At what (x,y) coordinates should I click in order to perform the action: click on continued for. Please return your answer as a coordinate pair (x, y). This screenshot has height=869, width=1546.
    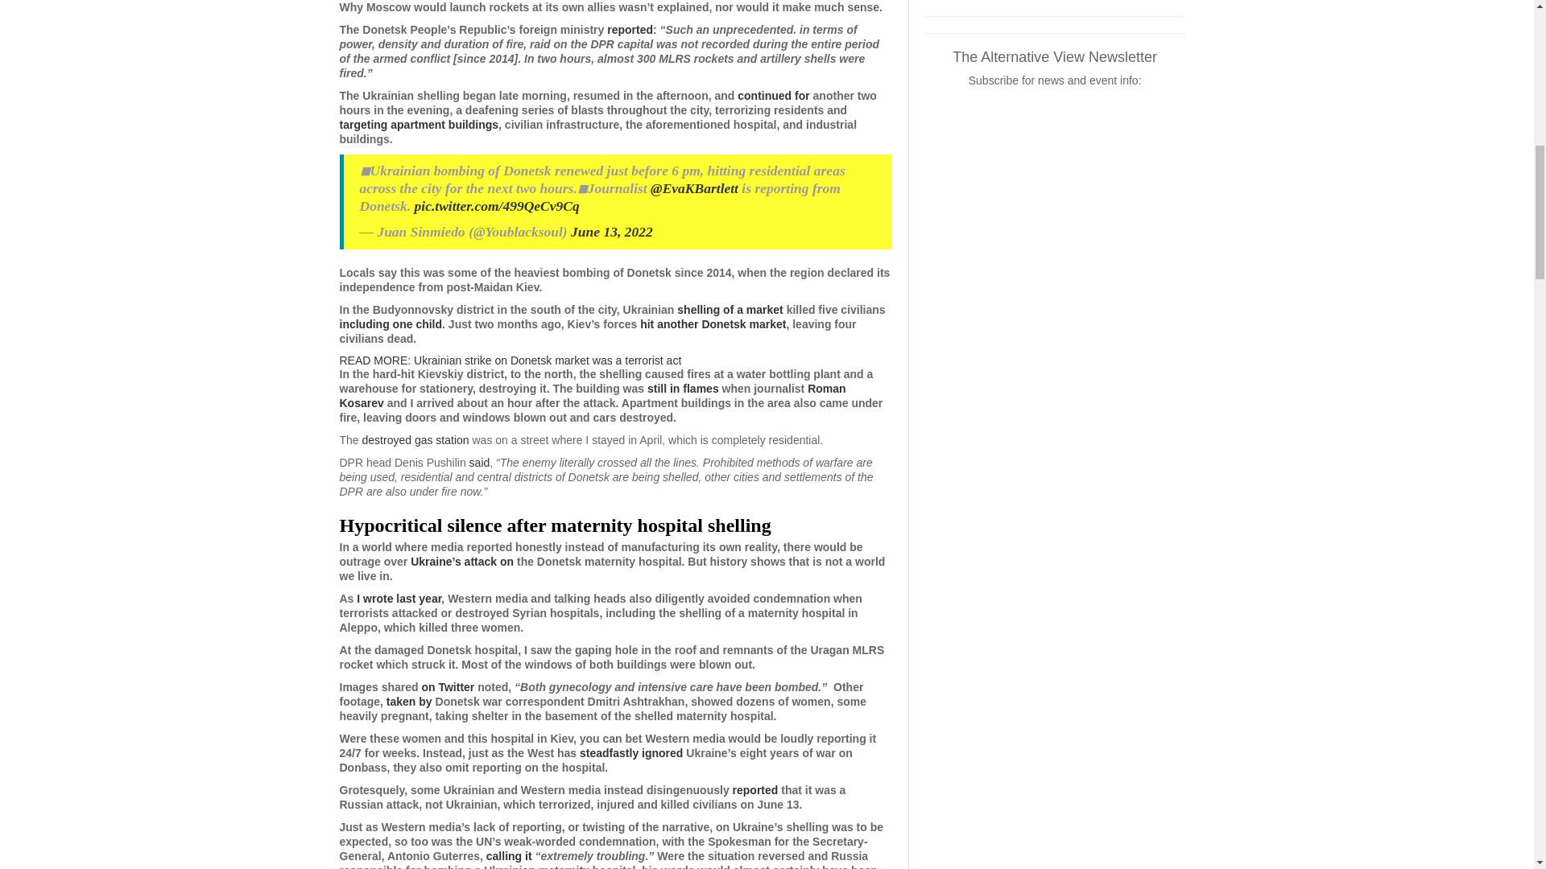
    Looking at the image, I should click on (773, 96).